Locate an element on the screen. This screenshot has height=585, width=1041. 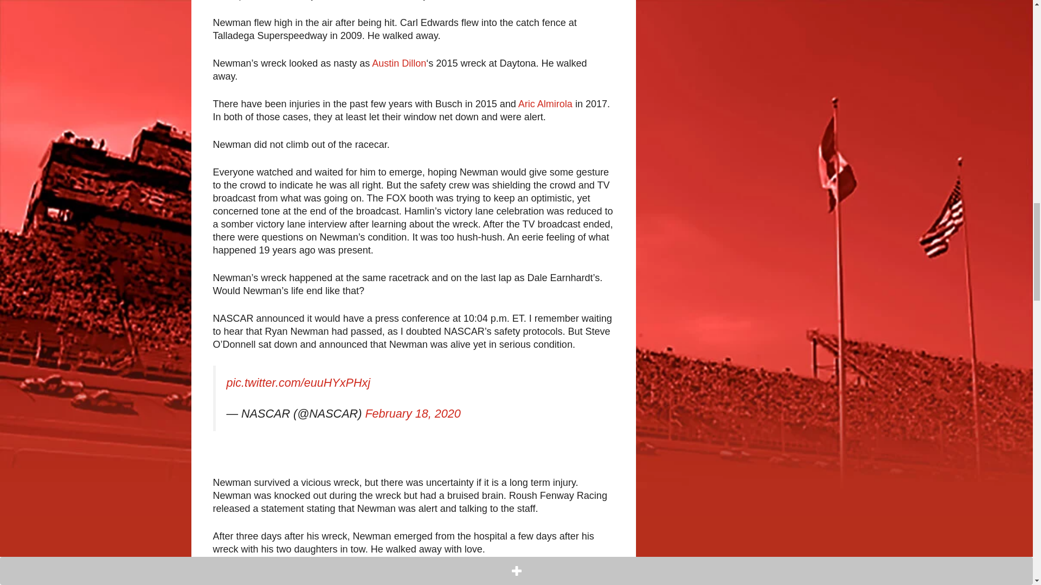
Austin Dillon is located at coordinates (399, 63).